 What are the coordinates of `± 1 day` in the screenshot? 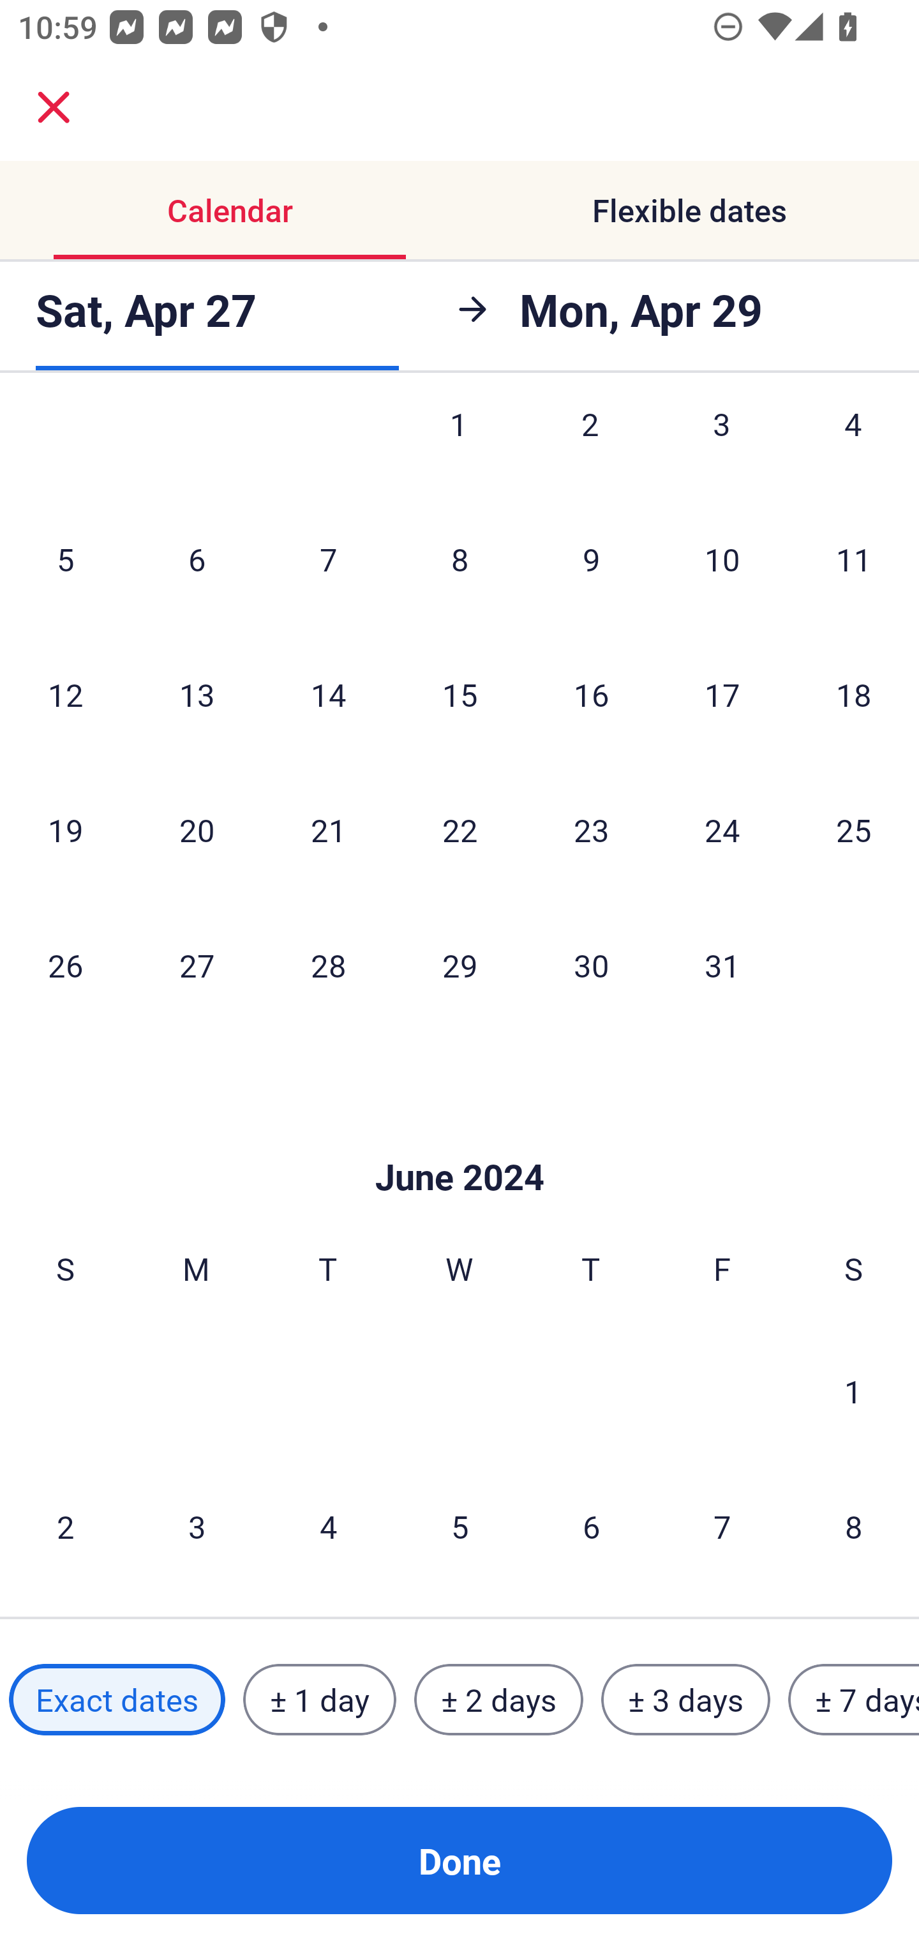 It's located at (319, 1699).